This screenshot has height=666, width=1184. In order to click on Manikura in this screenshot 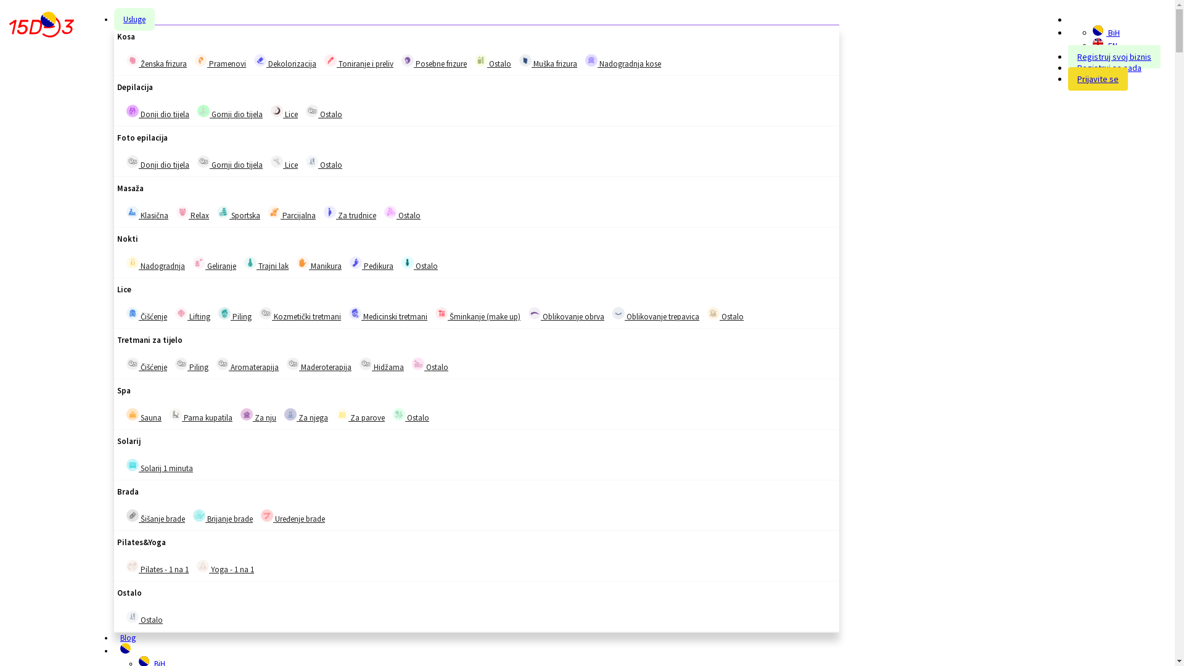, I will do `click(303, 263)`.